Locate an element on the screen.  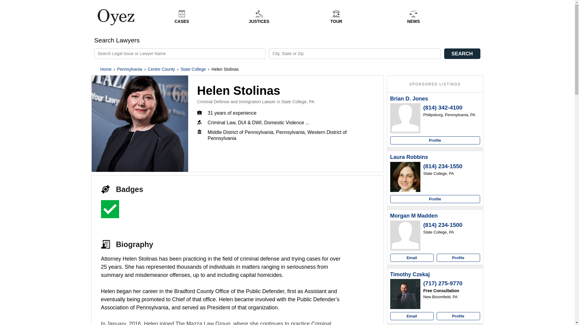
State College is located at coordinates (193, 69).